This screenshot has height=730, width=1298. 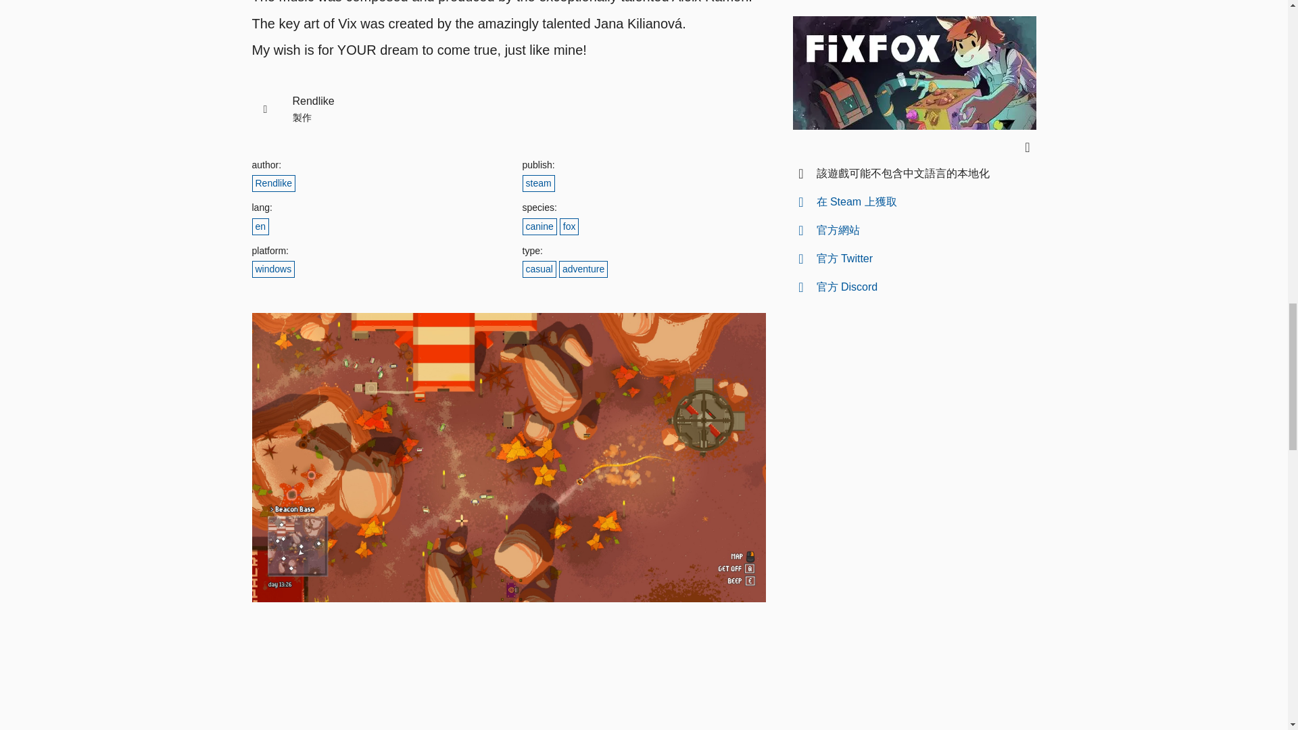 I want to click on canine, so click(x=539, y=226).